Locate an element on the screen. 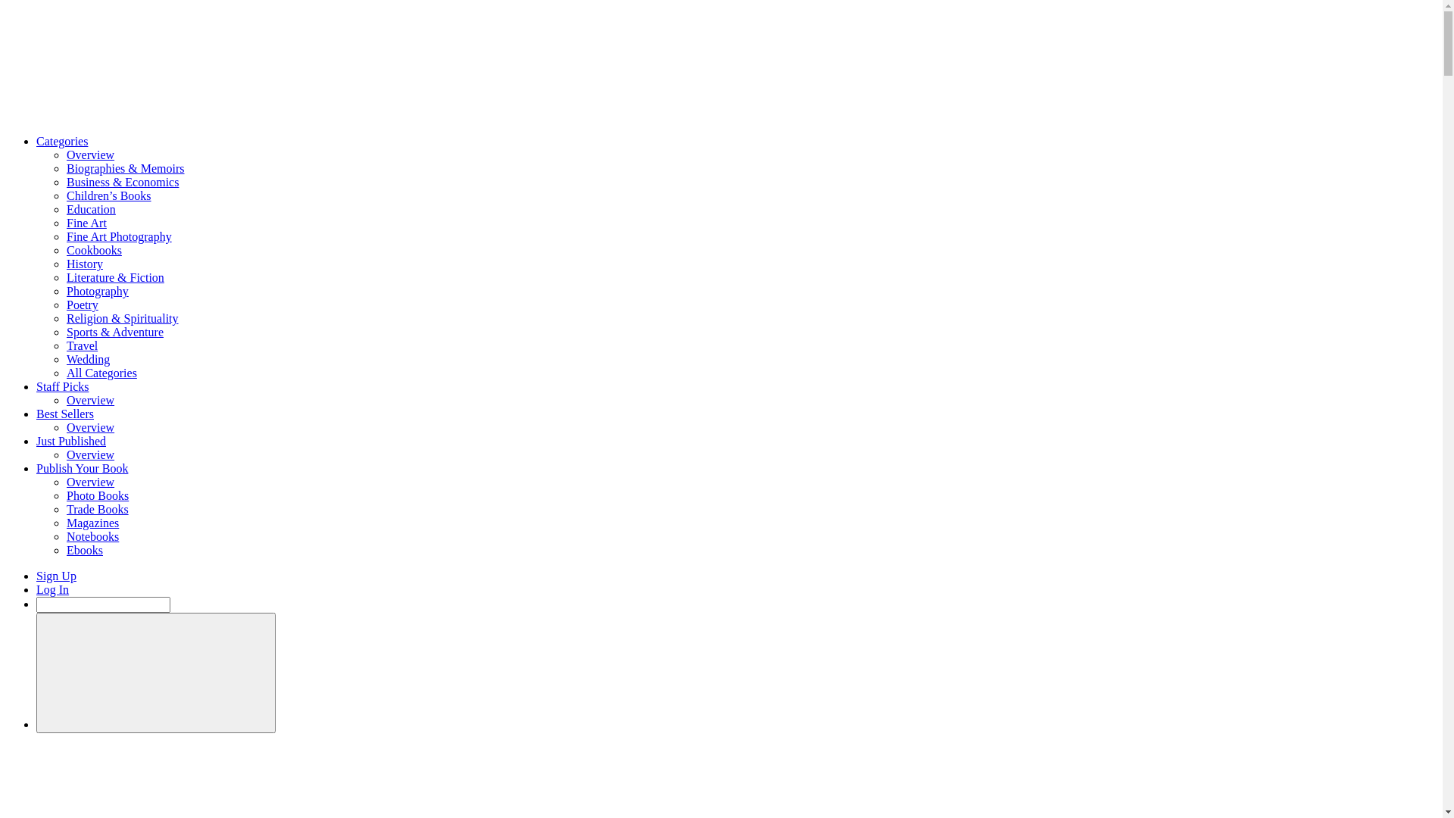 This screenshot has width=1454, height=818. Categories is located at coordinates (62, 141).